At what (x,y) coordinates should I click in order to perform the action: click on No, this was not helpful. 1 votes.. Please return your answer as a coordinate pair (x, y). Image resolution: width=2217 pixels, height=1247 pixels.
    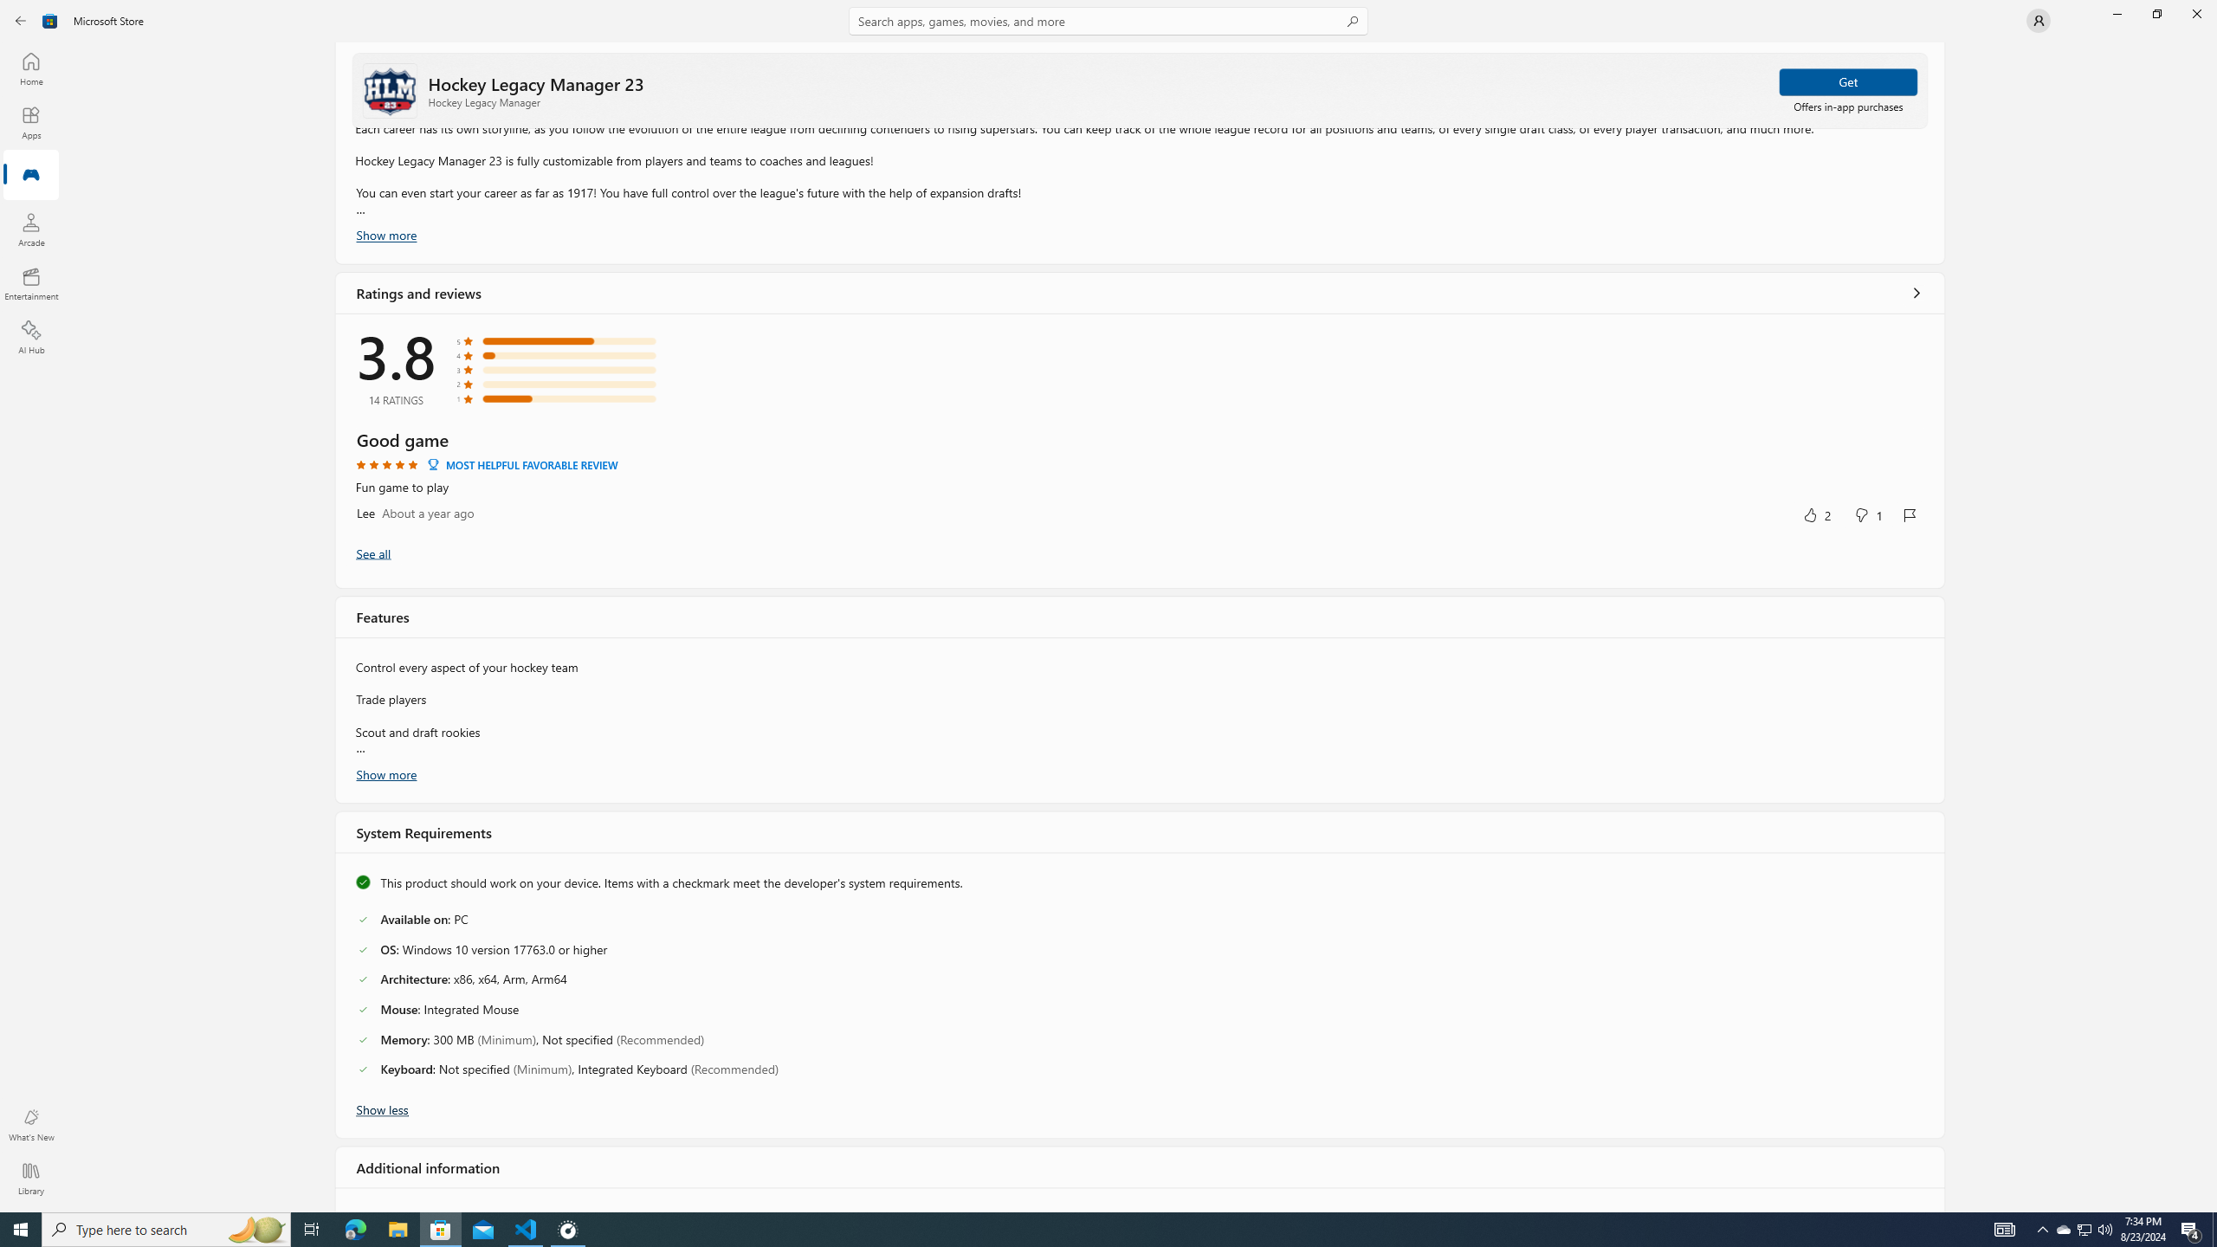
    Looking at the image, I should click on (1867, 514).